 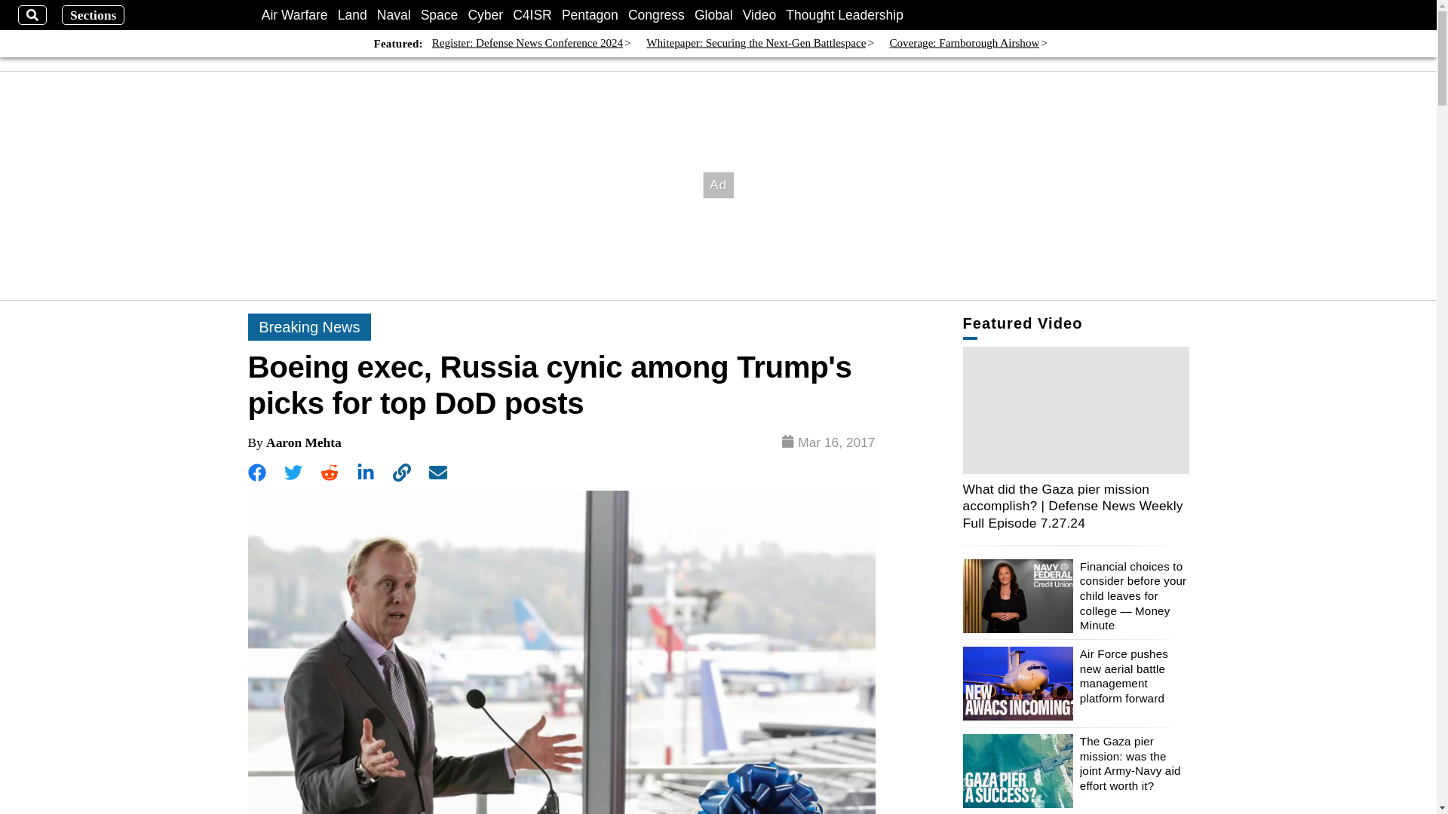 I want to click on Video, so click(x=759, y=15).